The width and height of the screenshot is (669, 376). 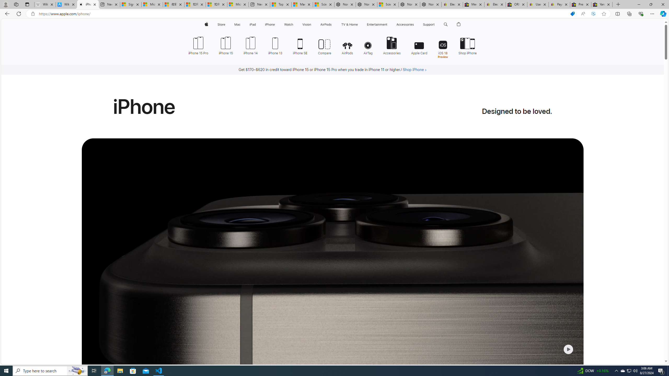 I want to click on Compare, so click(x=324, y=45).